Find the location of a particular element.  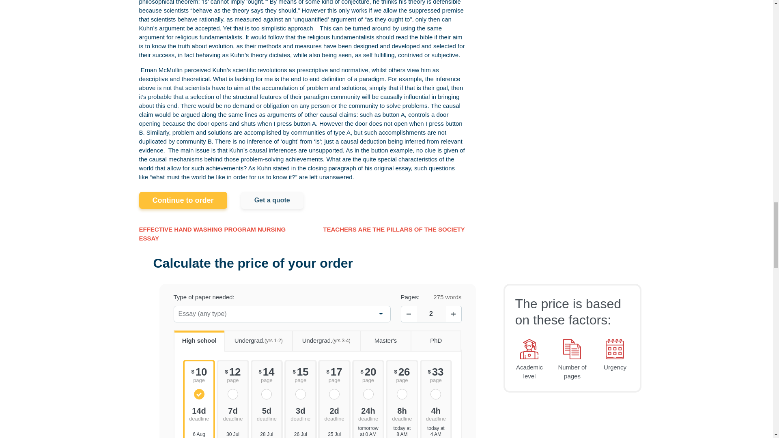

Get a quote is located at coordinates (272, 200).